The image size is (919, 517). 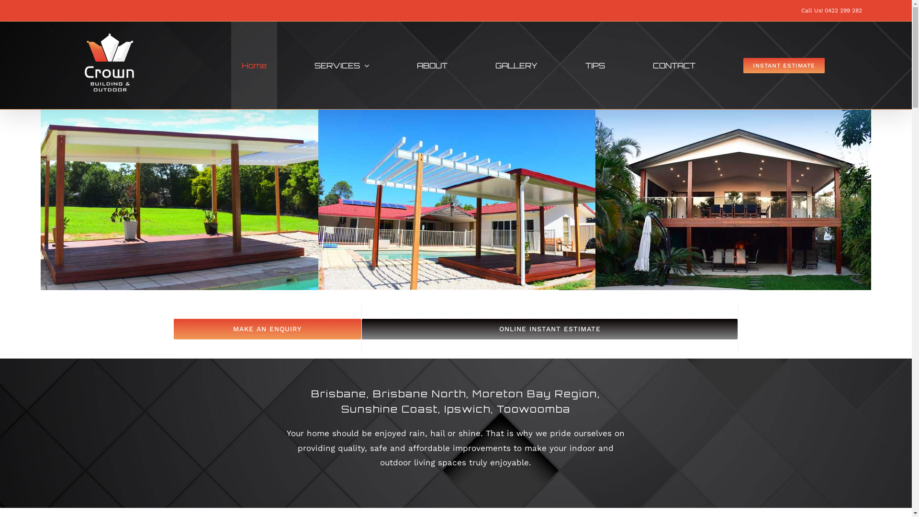 What do you see at coordinates (550, 329) in the screenshot?
I see `ONLINE INSTANT ESTIMATE` at bounding box center [550, 329].